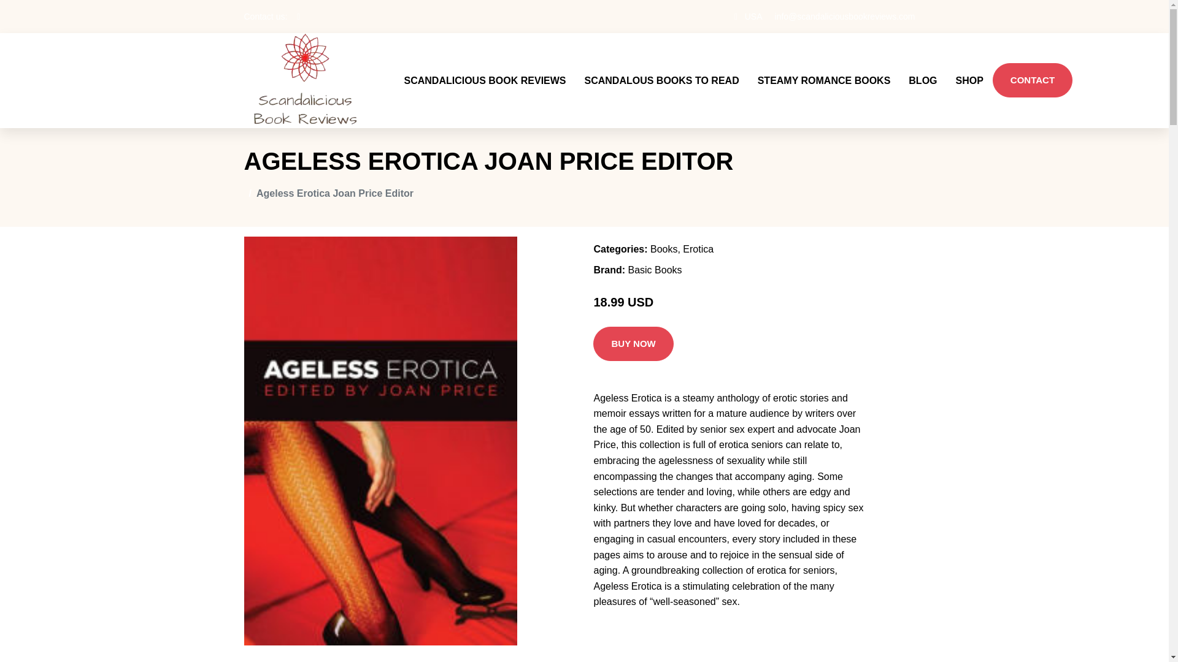  What do you see at coordinates (664, 219) in the screenshot?
I see `Books` at bounding box center [664, 219].